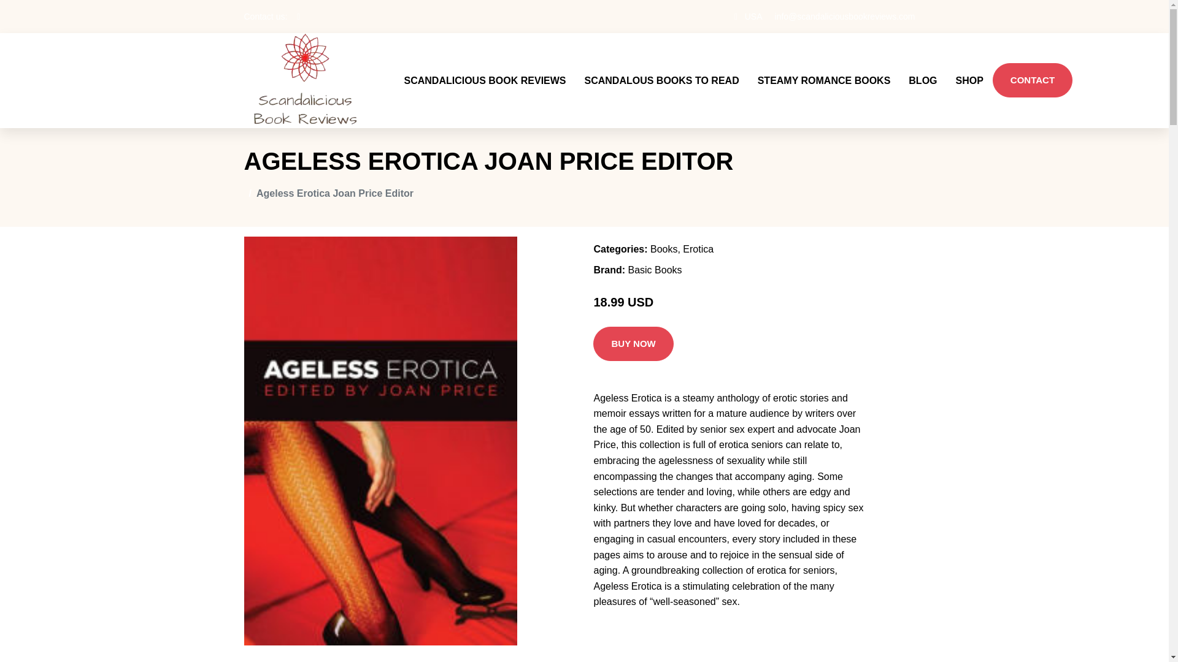  What do you see at coordinates (664, 219) in the screenshot?
I see `Books` at bounding box center [664, 219].